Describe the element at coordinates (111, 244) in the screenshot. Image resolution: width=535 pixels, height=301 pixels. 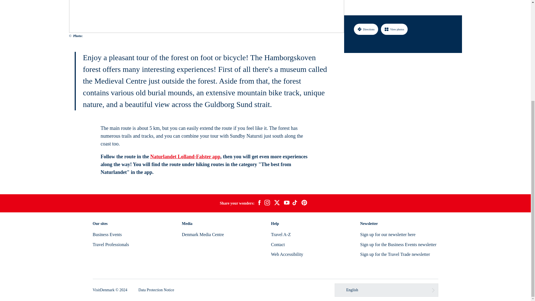
I see `Travel Professionals` at that location.